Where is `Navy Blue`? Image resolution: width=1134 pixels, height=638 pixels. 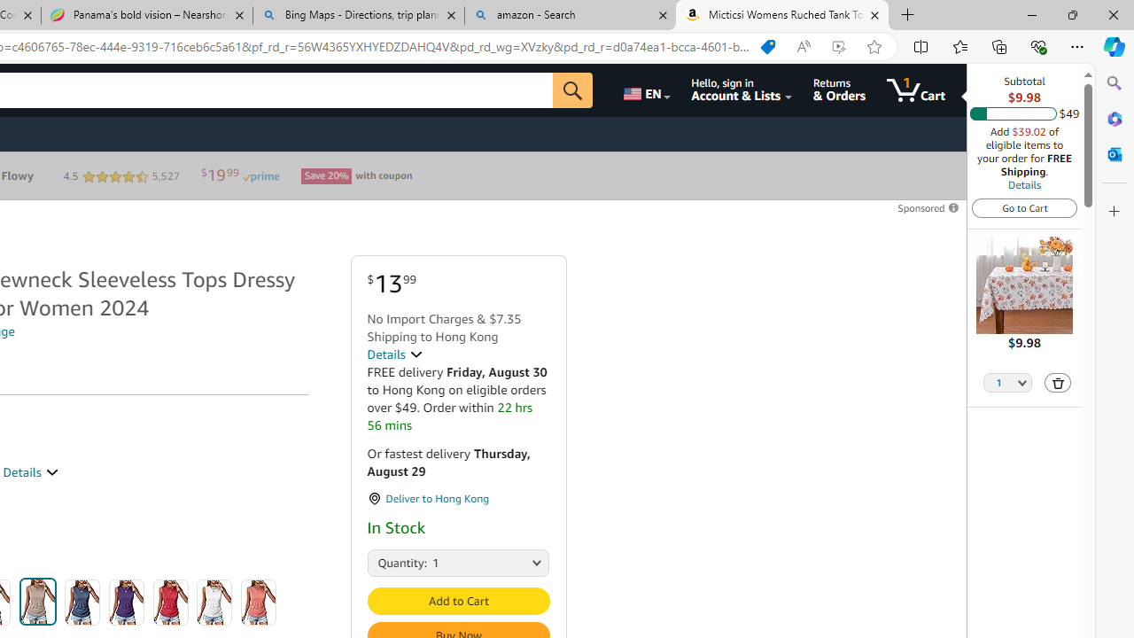 Navy Blue is located at coordinates (82, 603).